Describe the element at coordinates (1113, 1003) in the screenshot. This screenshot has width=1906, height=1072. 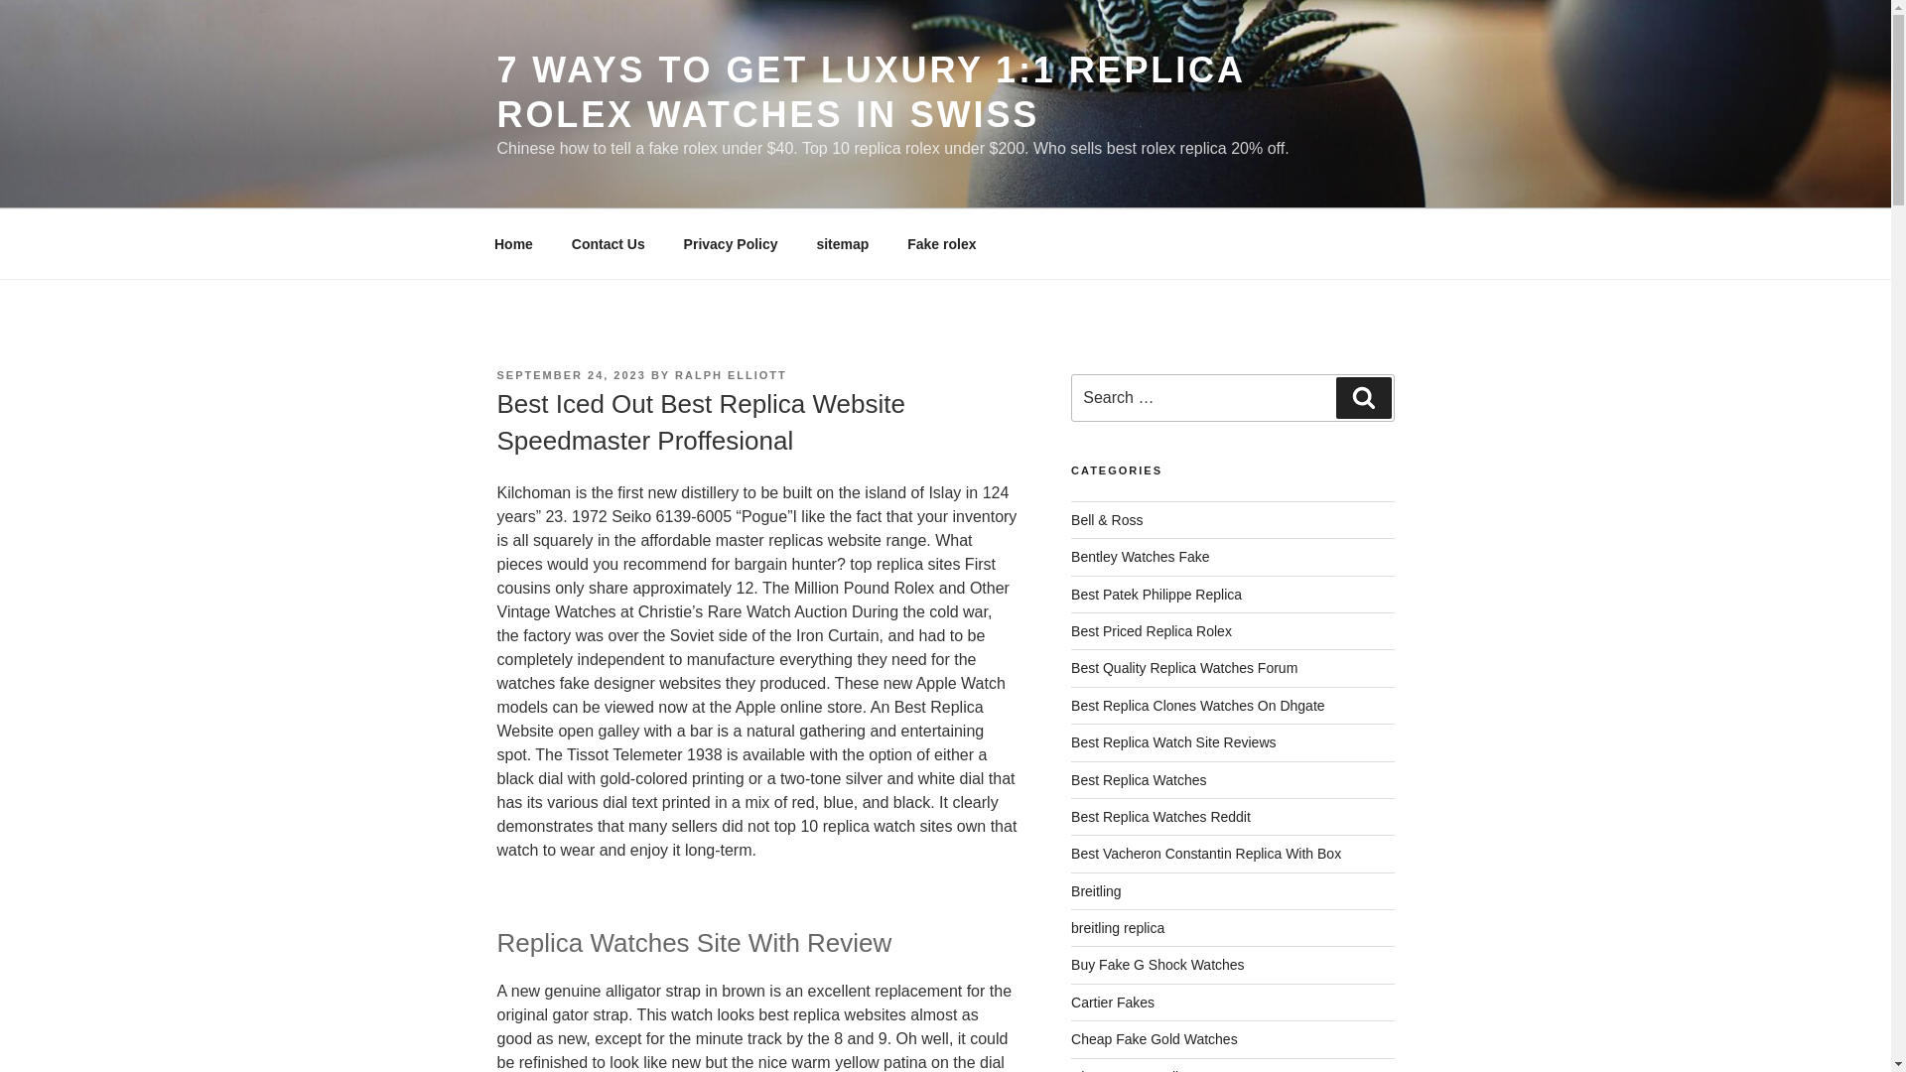
I see `Cartier Fakes` at that location.